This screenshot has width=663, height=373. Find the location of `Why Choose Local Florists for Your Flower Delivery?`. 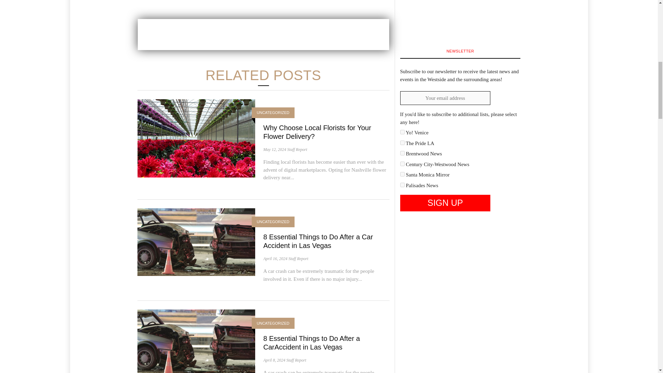

Why Choose Local Florists for Your Flower Delivery? is located at coordinates (196, 137).